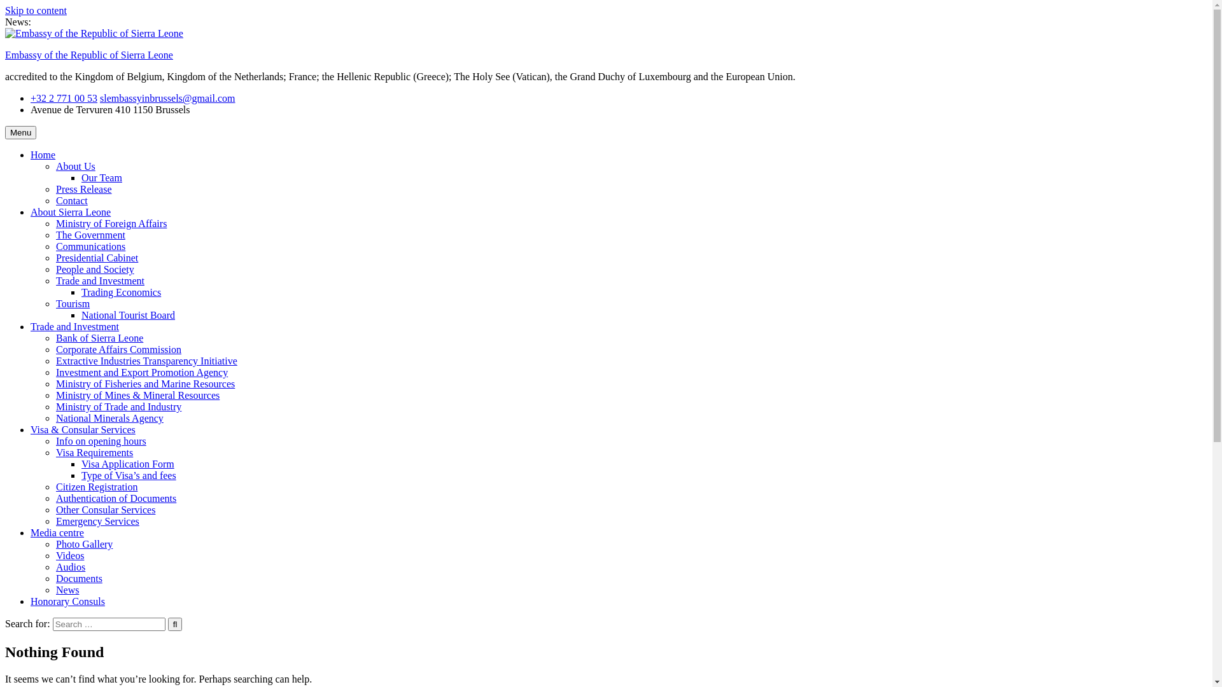 This screenshot has width=1222, height=687. What do you see at coordinates (95, 270) in the screenshot?
I see `People and Society` at bounding box center [95, 270].